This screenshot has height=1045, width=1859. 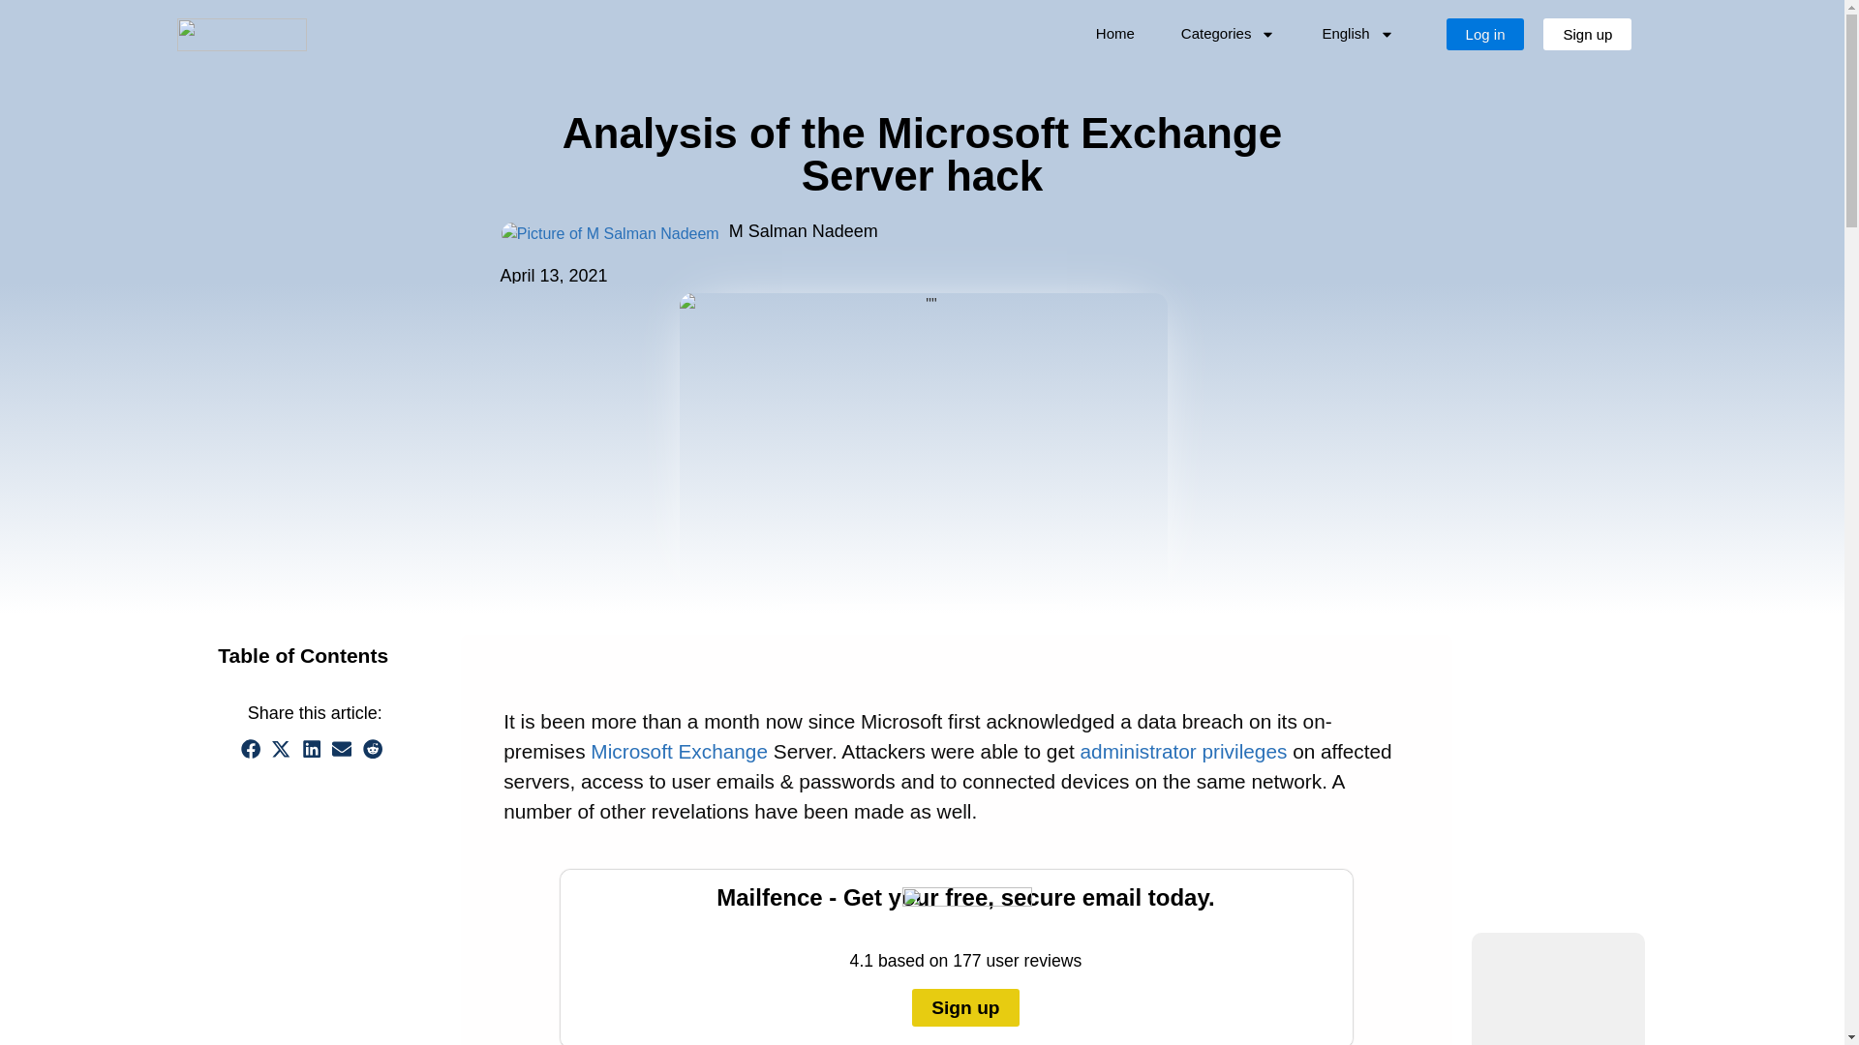 What do you see at coordinates (966, 1006) in the screenshot?
I see `Sign up` at bounding box center [966, 1006].